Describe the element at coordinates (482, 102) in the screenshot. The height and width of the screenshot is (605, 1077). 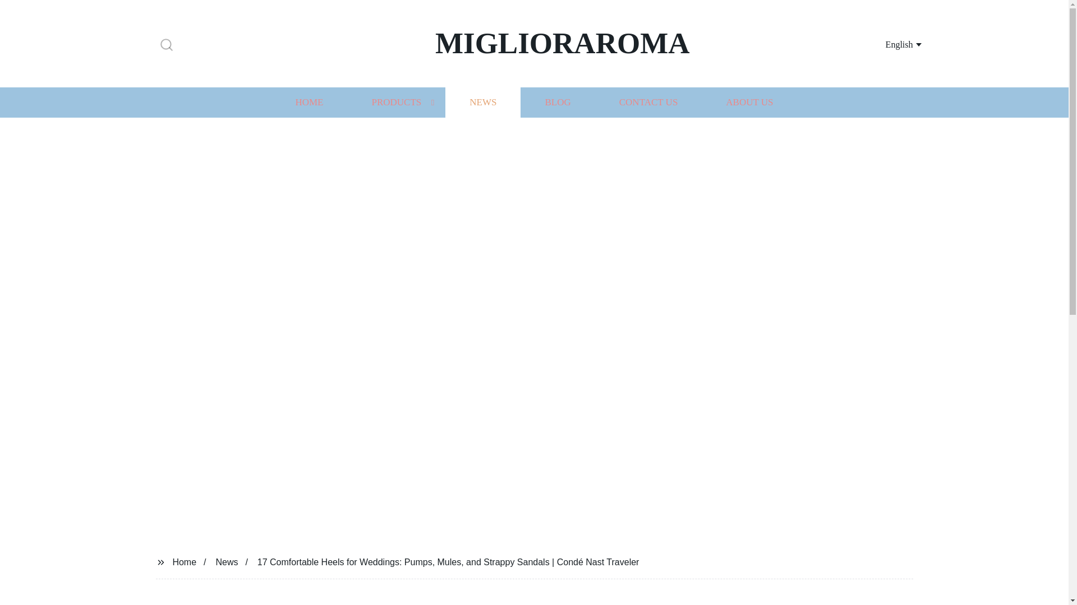
I see `NEWS` at that location.